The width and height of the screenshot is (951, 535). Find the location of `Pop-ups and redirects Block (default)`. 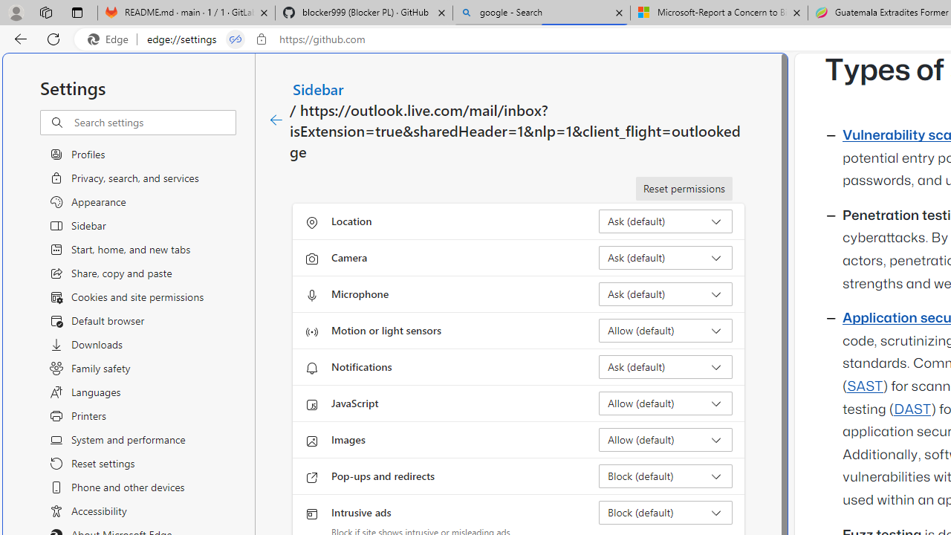

Pop-ups and redirects Block (default) is located at coordinates (666, 476).